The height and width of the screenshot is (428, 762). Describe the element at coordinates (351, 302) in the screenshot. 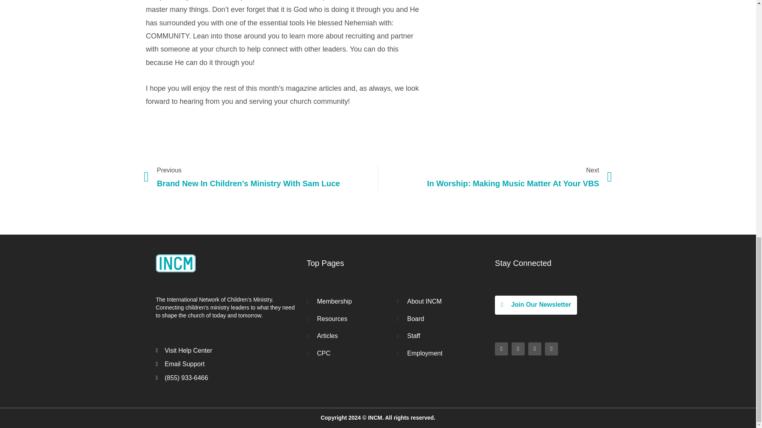

I see `Membership` at that location.